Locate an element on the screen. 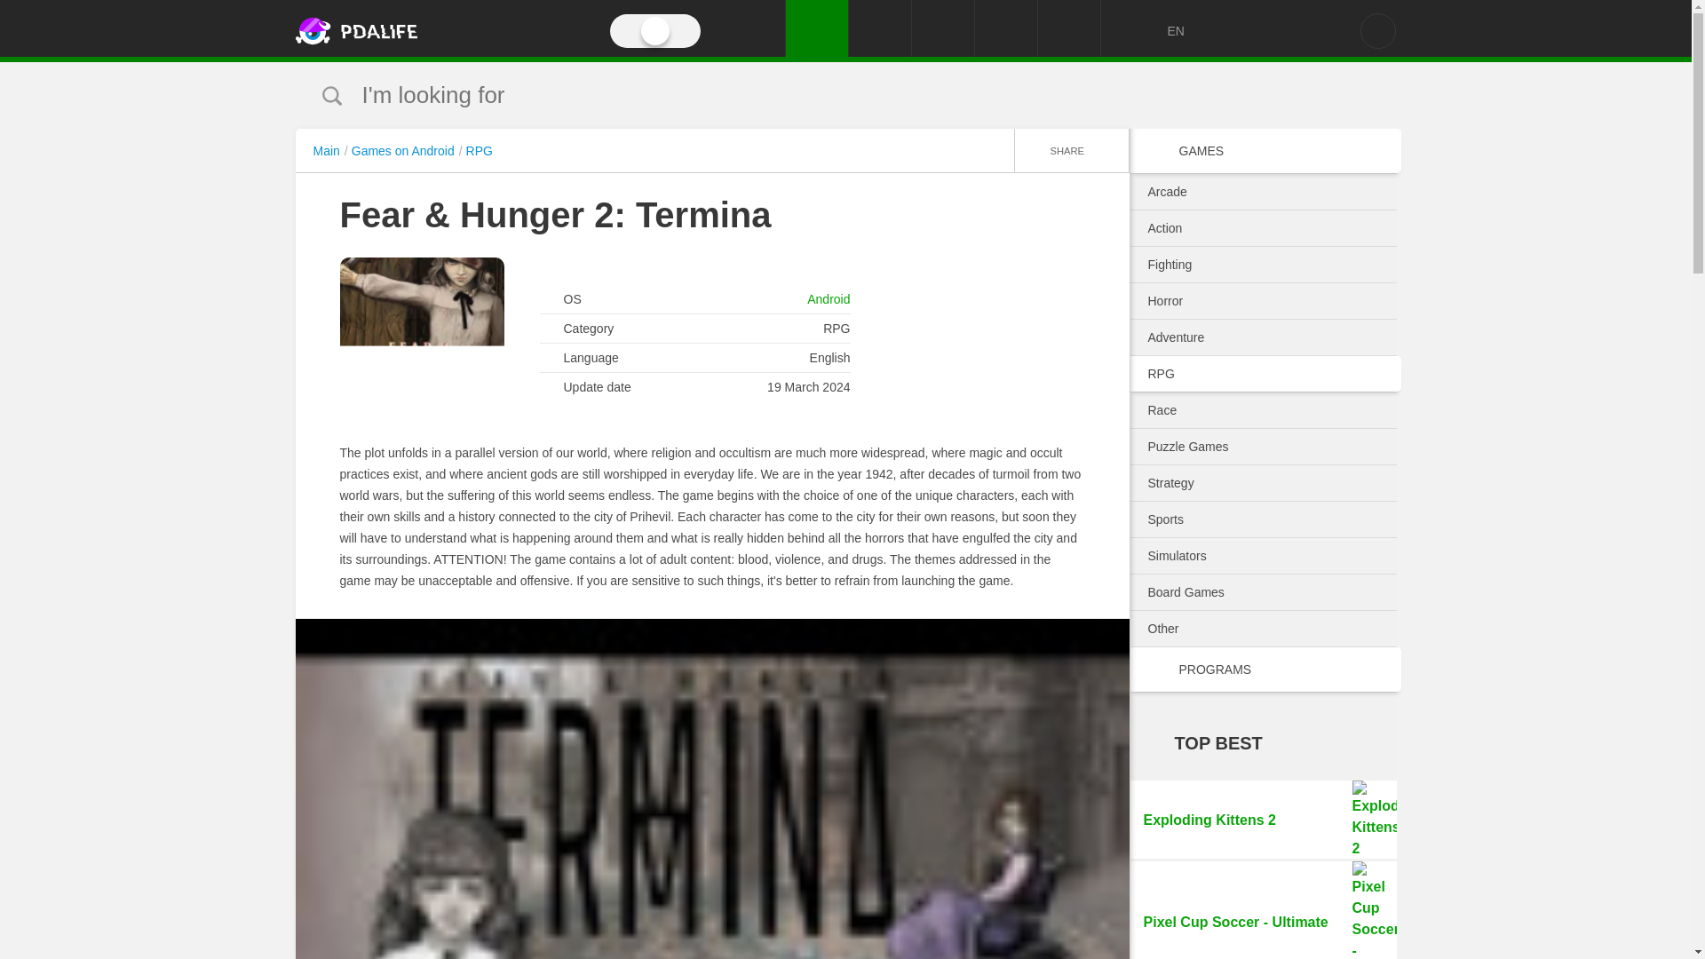 This screenshot has width=1705, height=959. Arcade is located at coordinates (1263, 192).